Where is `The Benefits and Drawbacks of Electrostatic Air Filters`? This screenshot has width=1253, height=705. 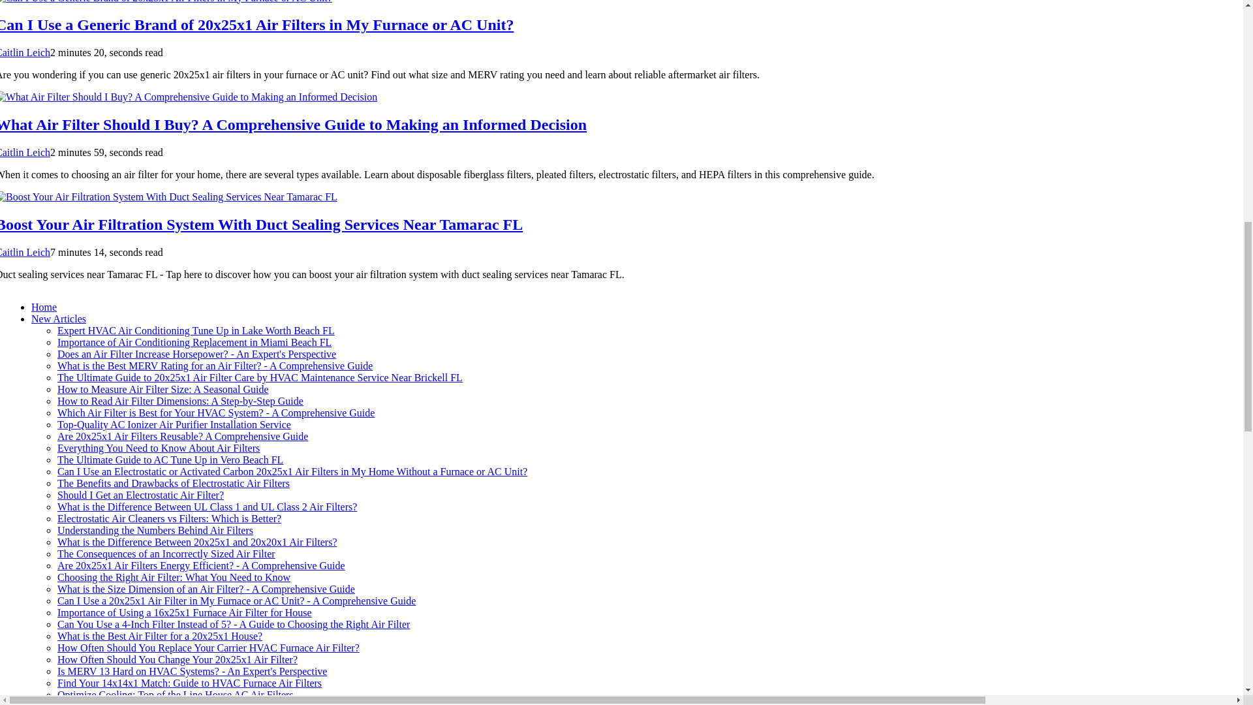
The Benefits and Drawbacks of Electrostatic Air Filters is located at coordinates (174, 483).